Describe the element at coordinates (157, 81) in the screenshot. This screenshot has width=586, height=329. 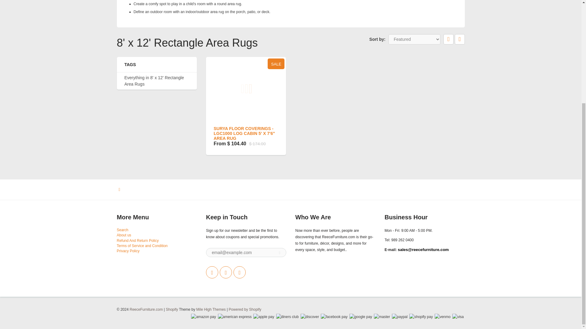
I see `Everything in 8' x 12' Rectangle Area Rugs` at that location.